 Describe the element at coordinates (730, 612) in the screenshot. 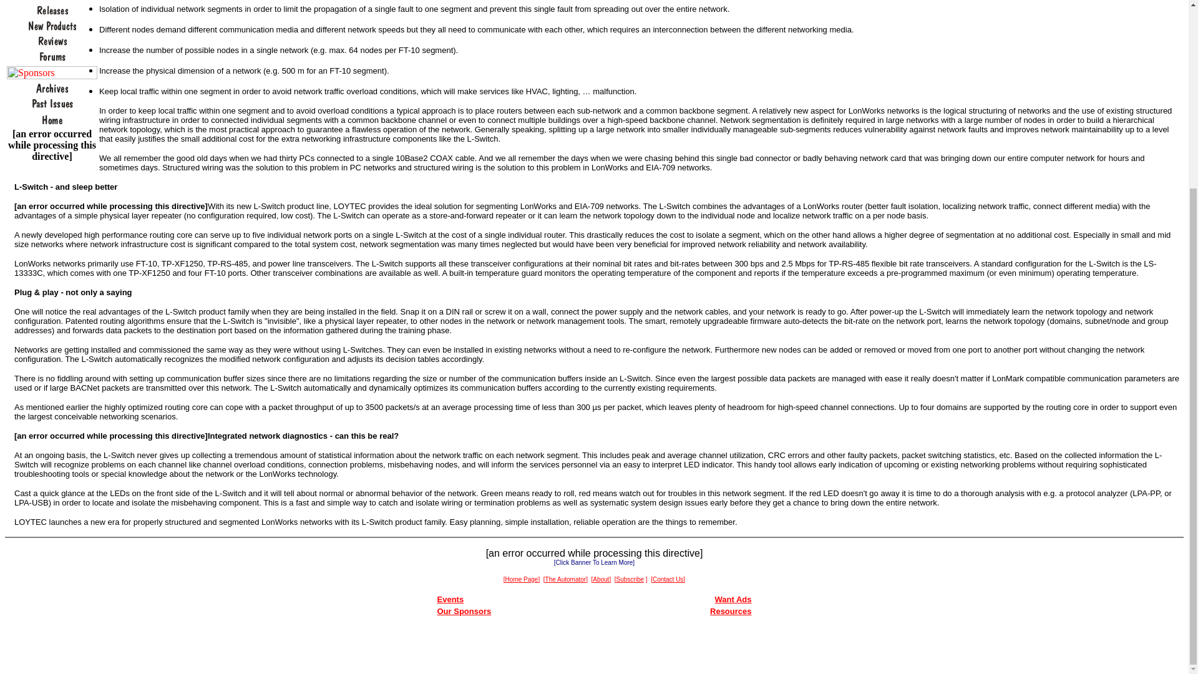

I see `Resources` at that location.